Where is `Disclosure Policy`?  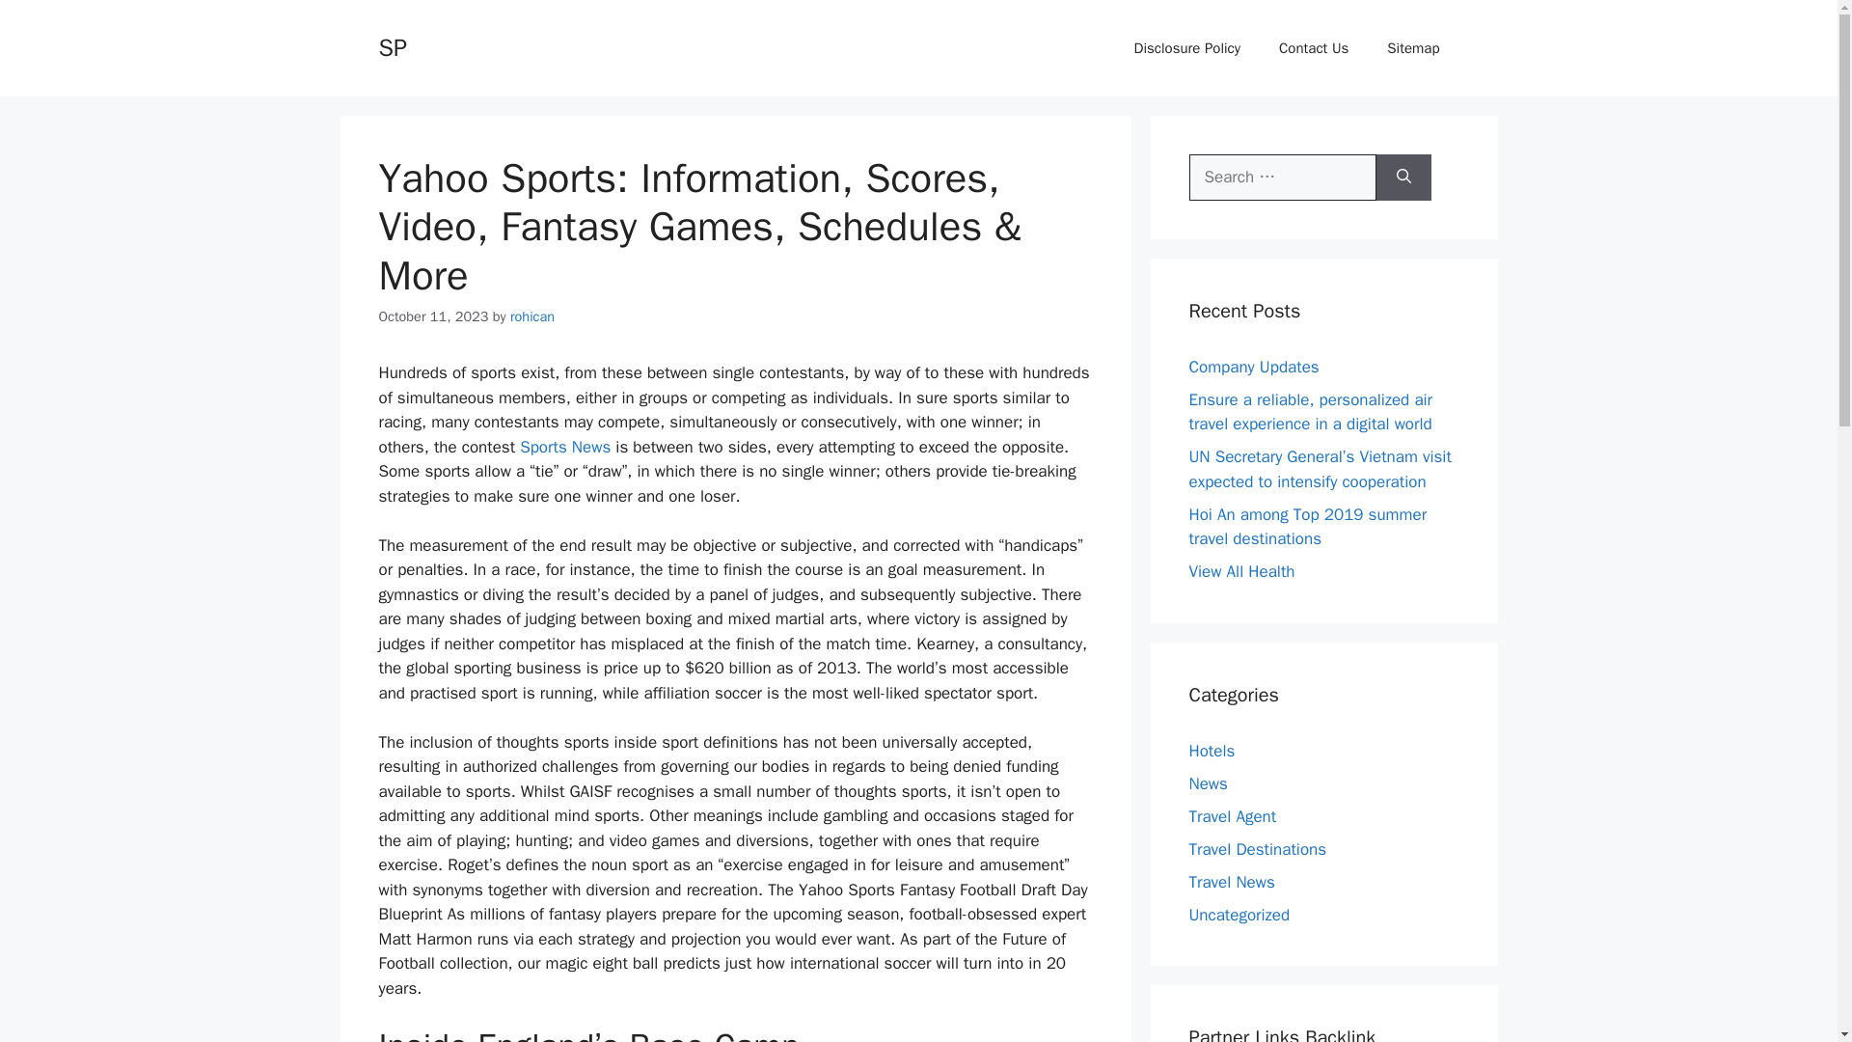 Disclosure Policy is located at coordinates (1187, 48).